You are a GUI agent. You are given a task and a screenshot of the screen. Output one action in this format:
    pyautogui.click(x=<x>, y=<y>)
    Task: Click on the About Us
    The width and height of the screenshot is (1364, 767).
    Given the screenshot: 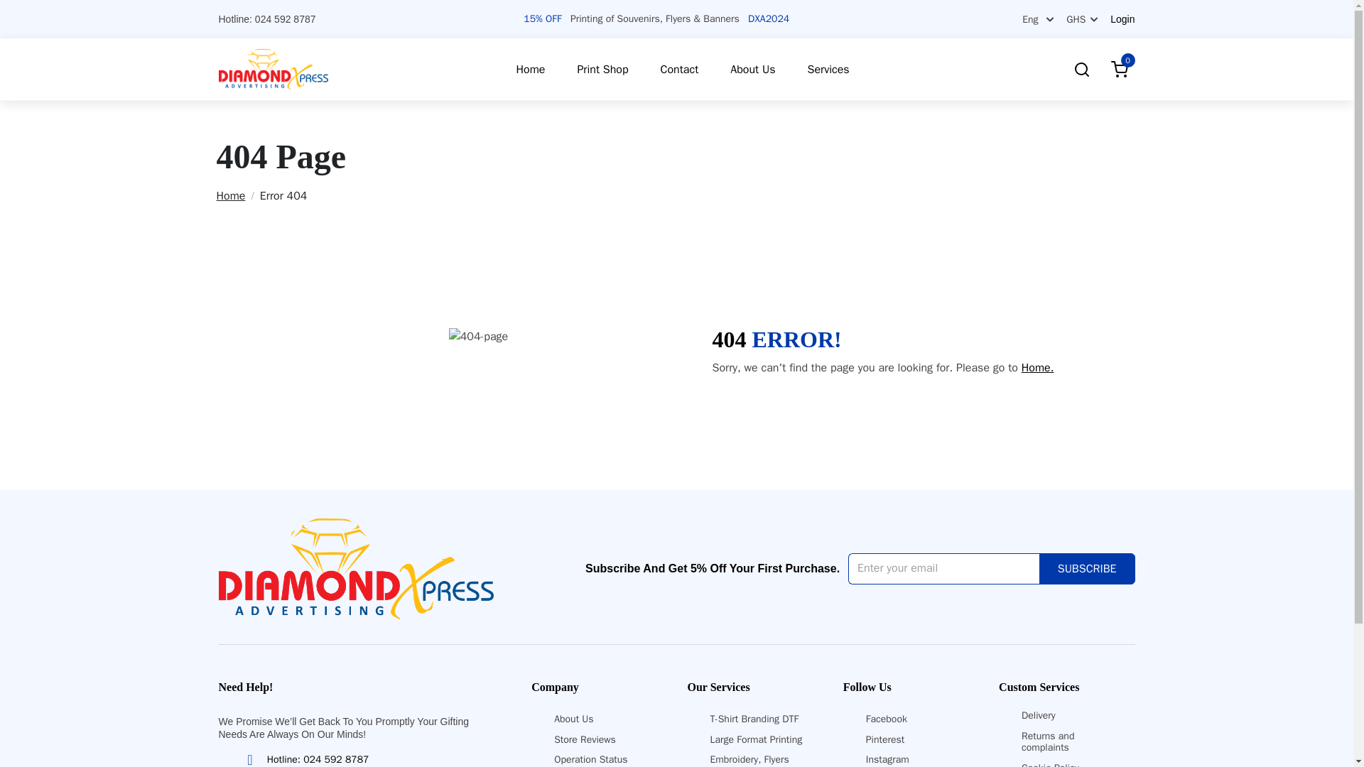 What is the action you would take?
    pyautogui.click(x=573, y=719)
    